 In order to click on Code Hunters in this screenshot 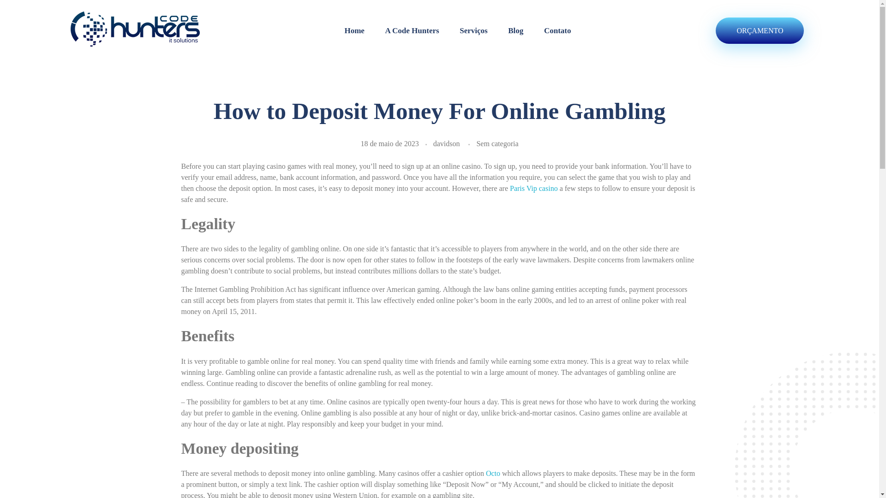, I will do `click(98, 52)`.